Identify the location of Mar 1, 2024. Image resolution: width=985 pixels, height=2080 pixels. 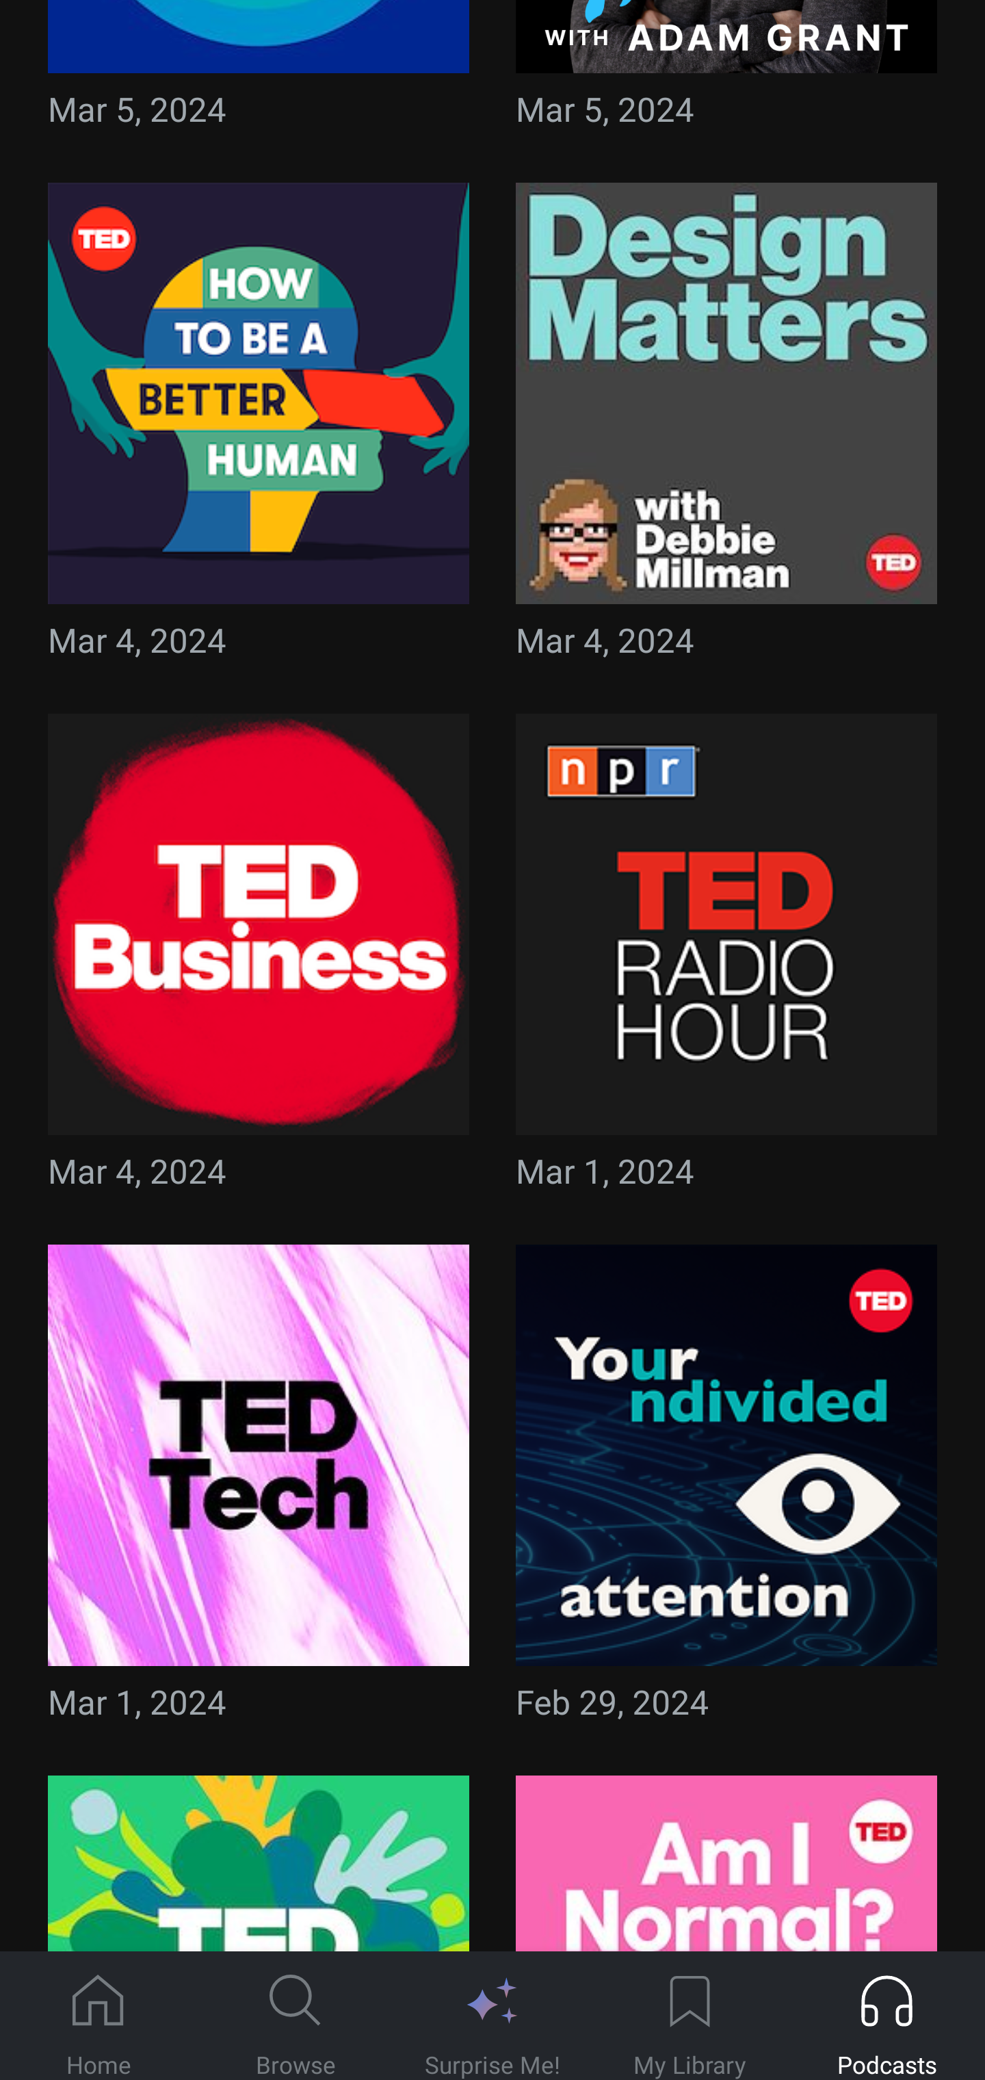
(259, 1490).